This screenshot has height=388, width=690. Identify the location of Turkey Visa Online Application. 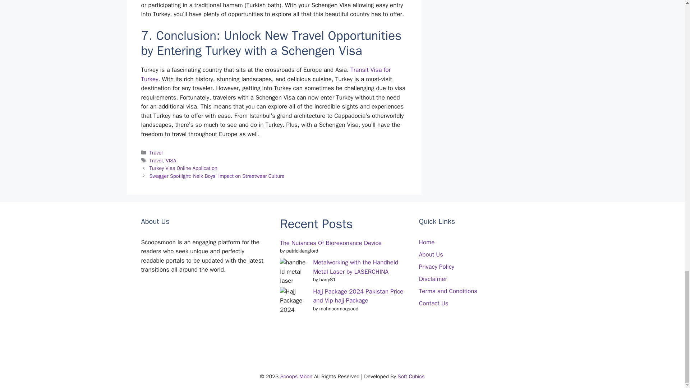
(183, 168).